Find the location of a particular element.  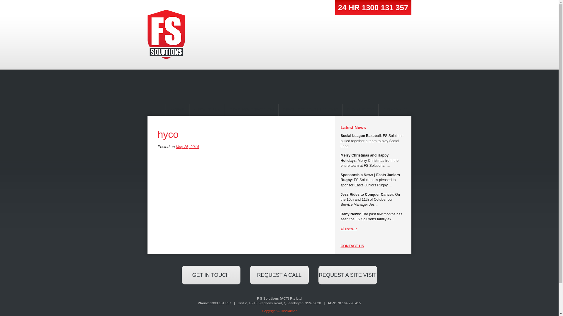

GET IN TOUCH is located at coordinates (211, 275).